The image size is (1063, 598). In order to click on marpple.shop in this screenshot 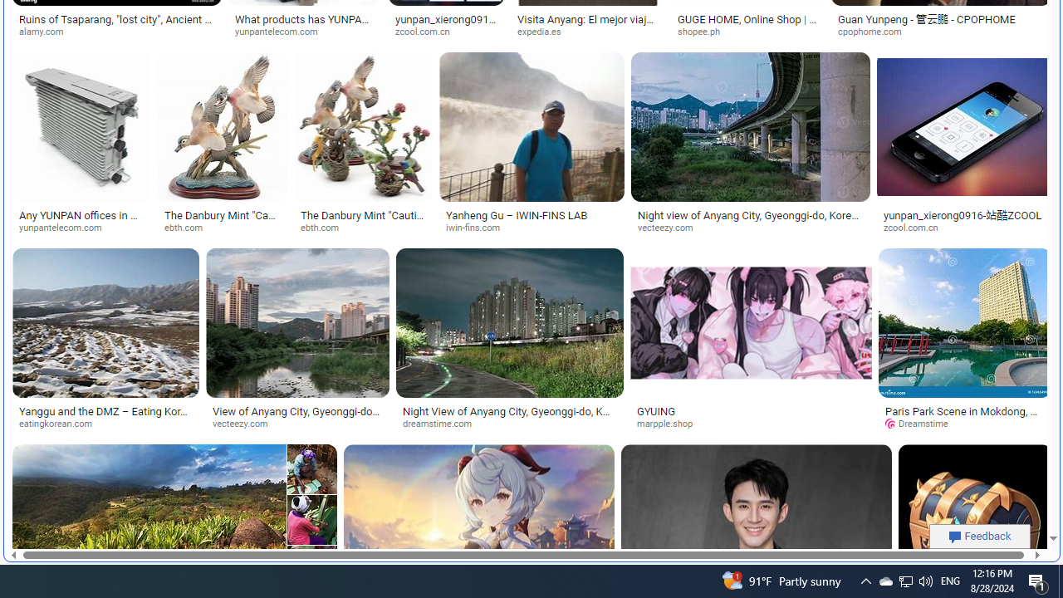, I will do `click(670, 424)`.